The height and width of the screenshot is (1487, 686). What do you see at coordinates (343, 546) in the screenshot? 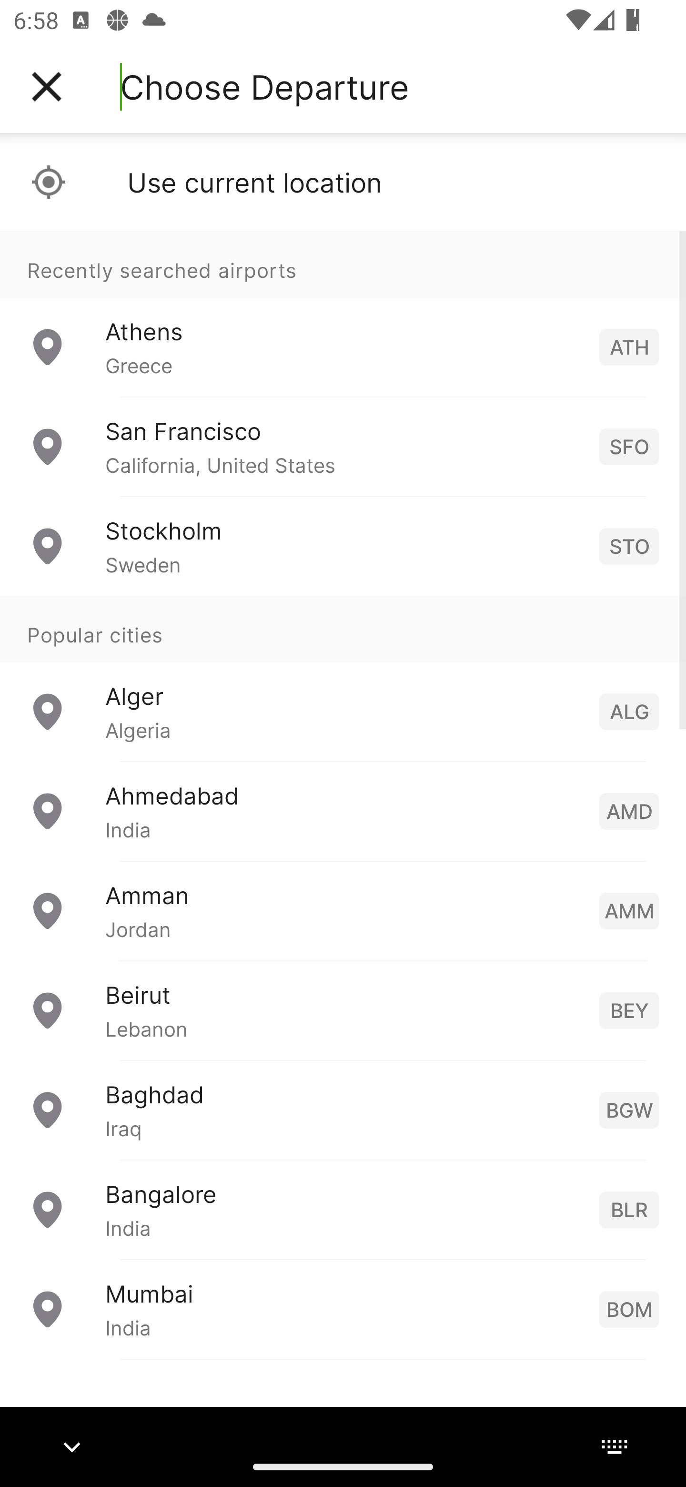
I see `Stockholm Sweden STO` at bounding box center [343, 546].